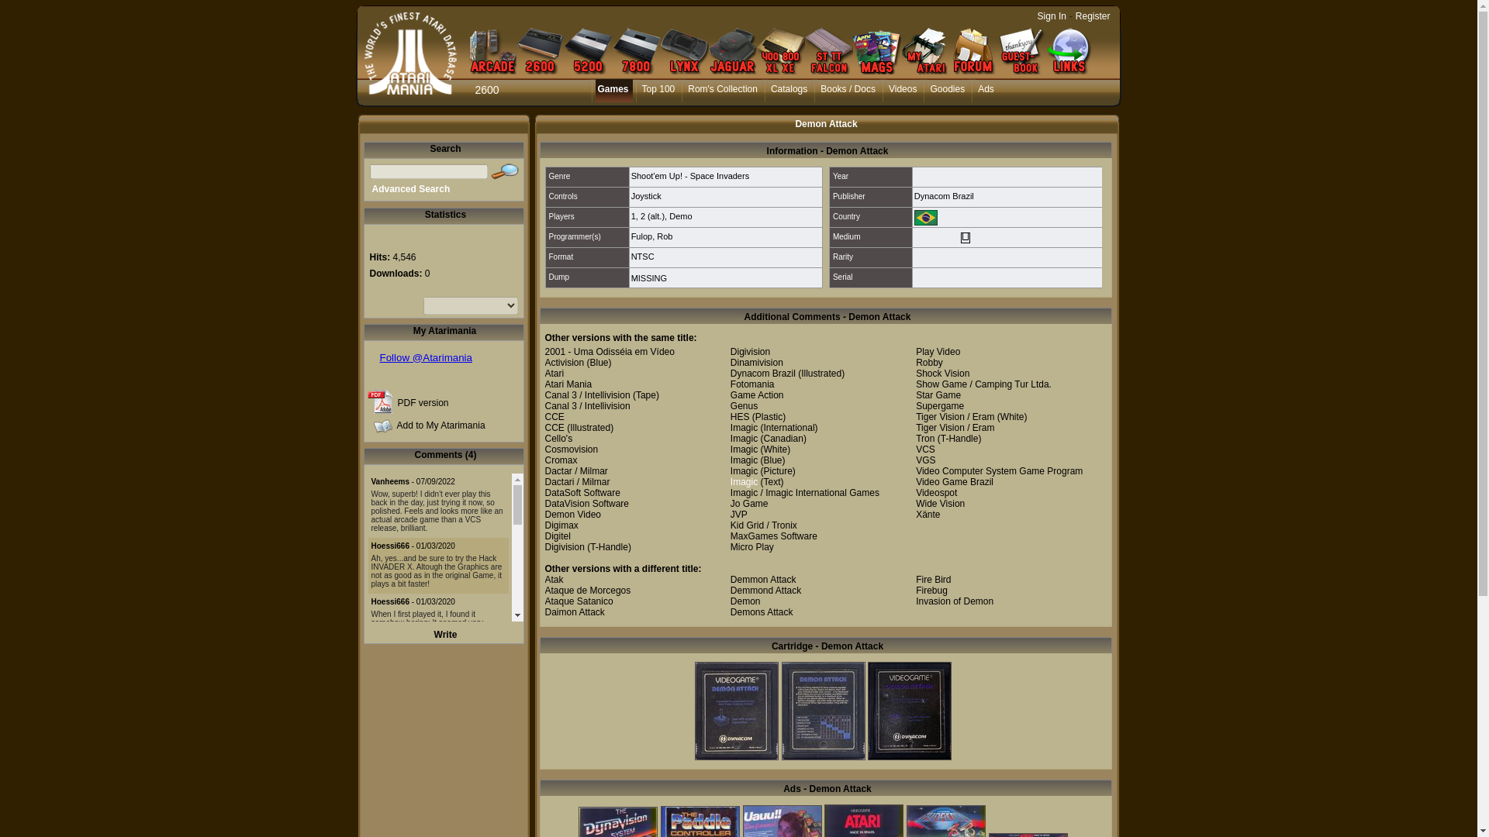 This screenshot has width=1489, height=837. I want to click on Register, so click(1093, 16).